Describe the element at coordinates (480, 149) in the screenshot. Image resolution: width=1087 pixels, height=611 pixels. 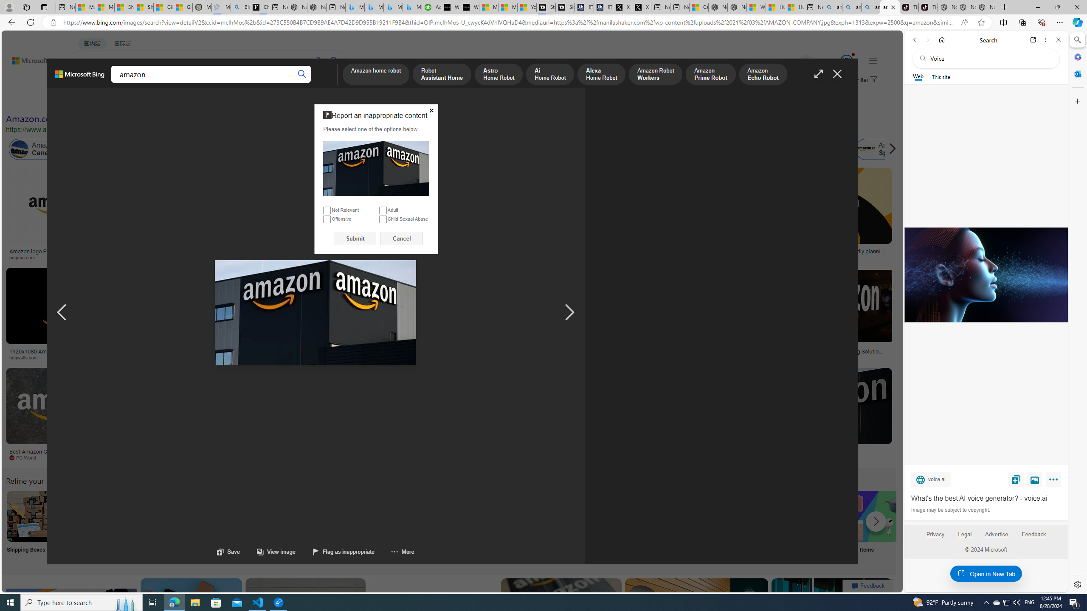
I see `Amazon Labor Law Violation in California` at that location.